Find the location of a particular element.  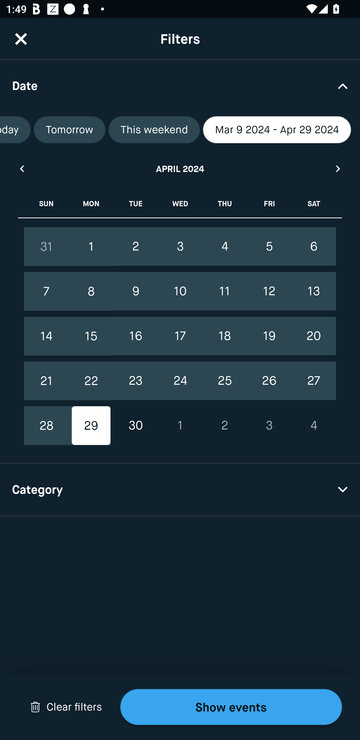

Category Drop Down Arrow is located at coordinates (180, 490).